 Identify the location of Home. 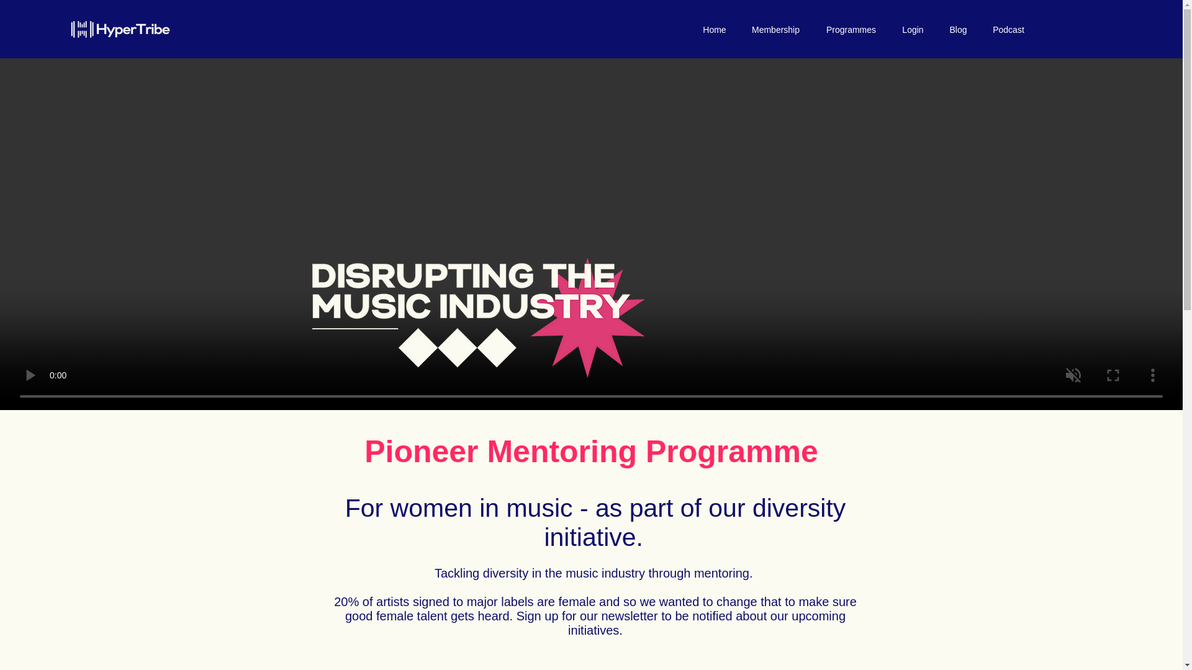
(714, 30).